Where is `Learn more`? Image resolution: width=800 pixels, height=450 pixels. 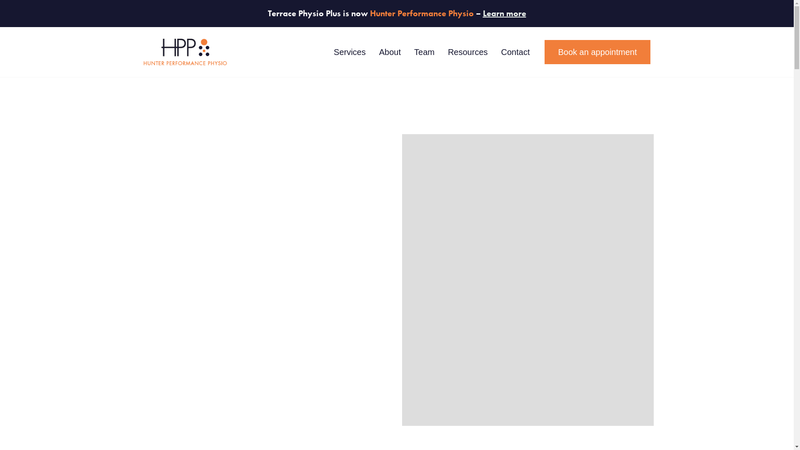 Learn more is located at coordinates (504, 13).